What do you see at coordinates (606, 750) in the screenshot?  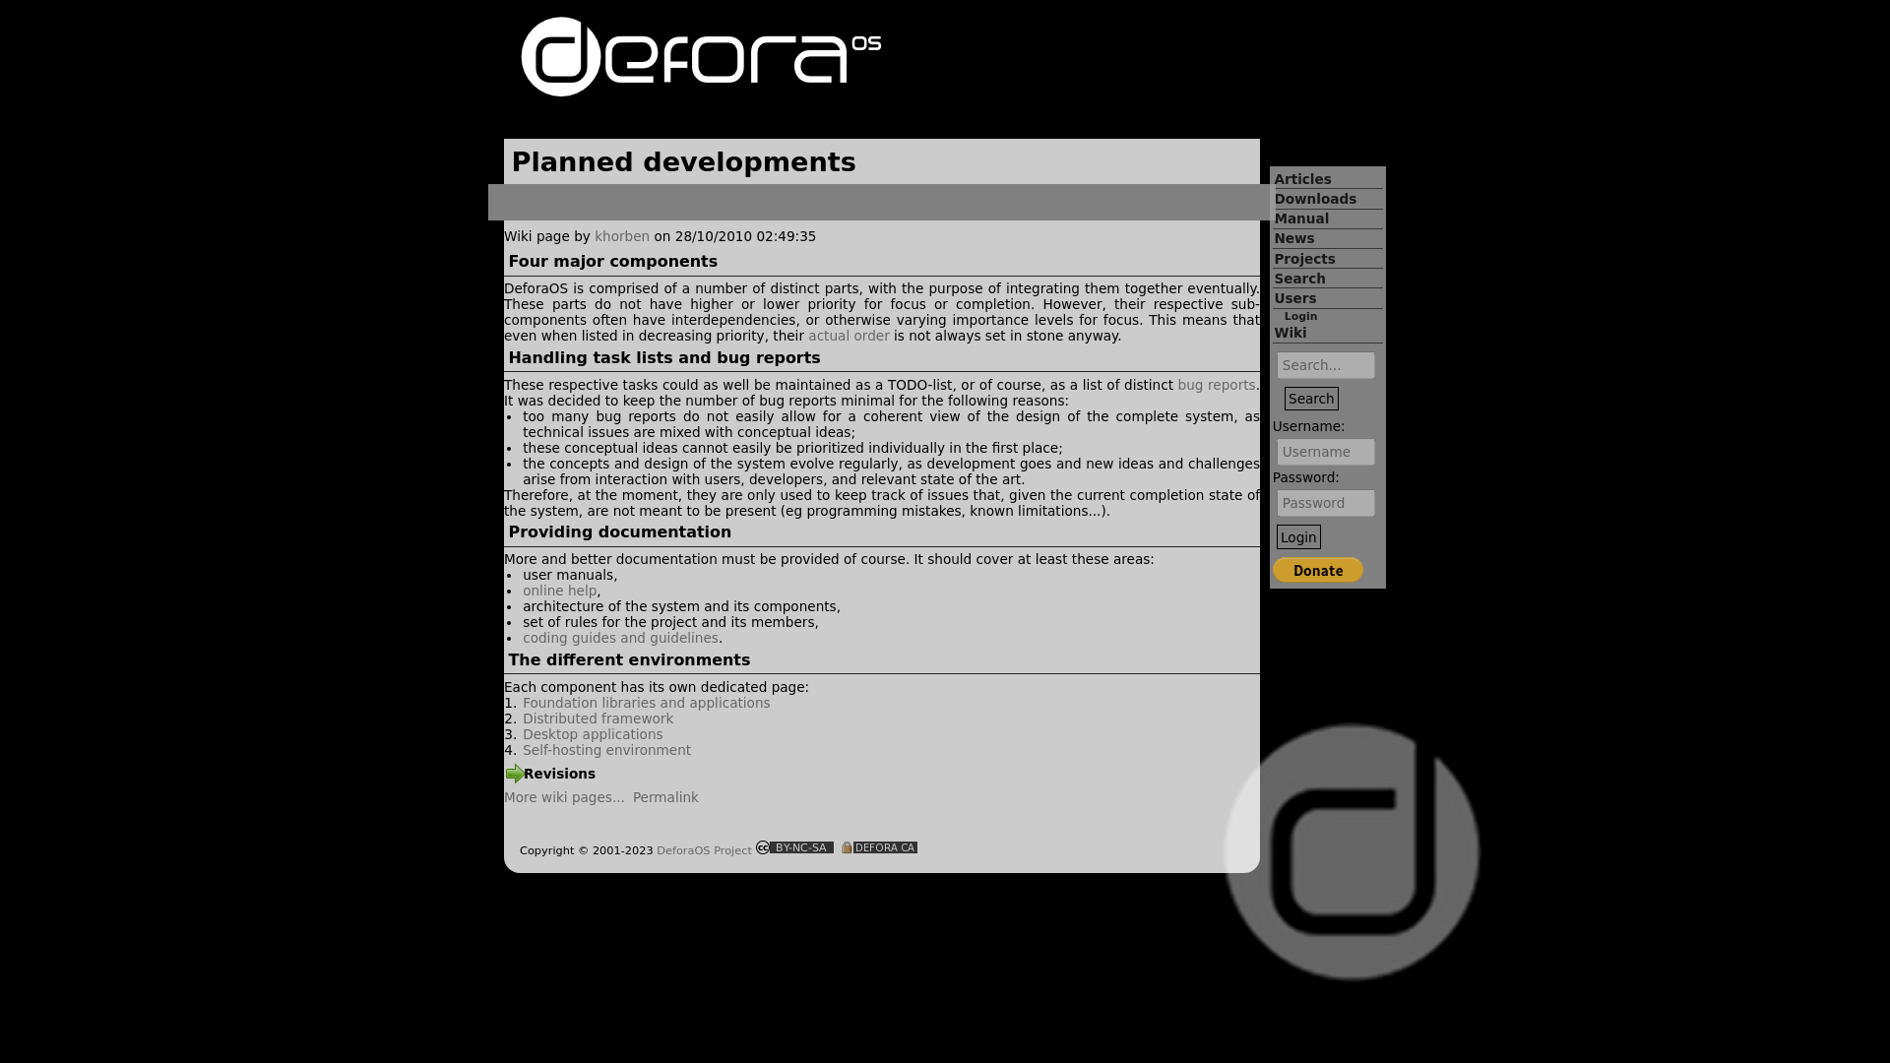 I see `Self-hosting environment` at bounding box center [606, 750].